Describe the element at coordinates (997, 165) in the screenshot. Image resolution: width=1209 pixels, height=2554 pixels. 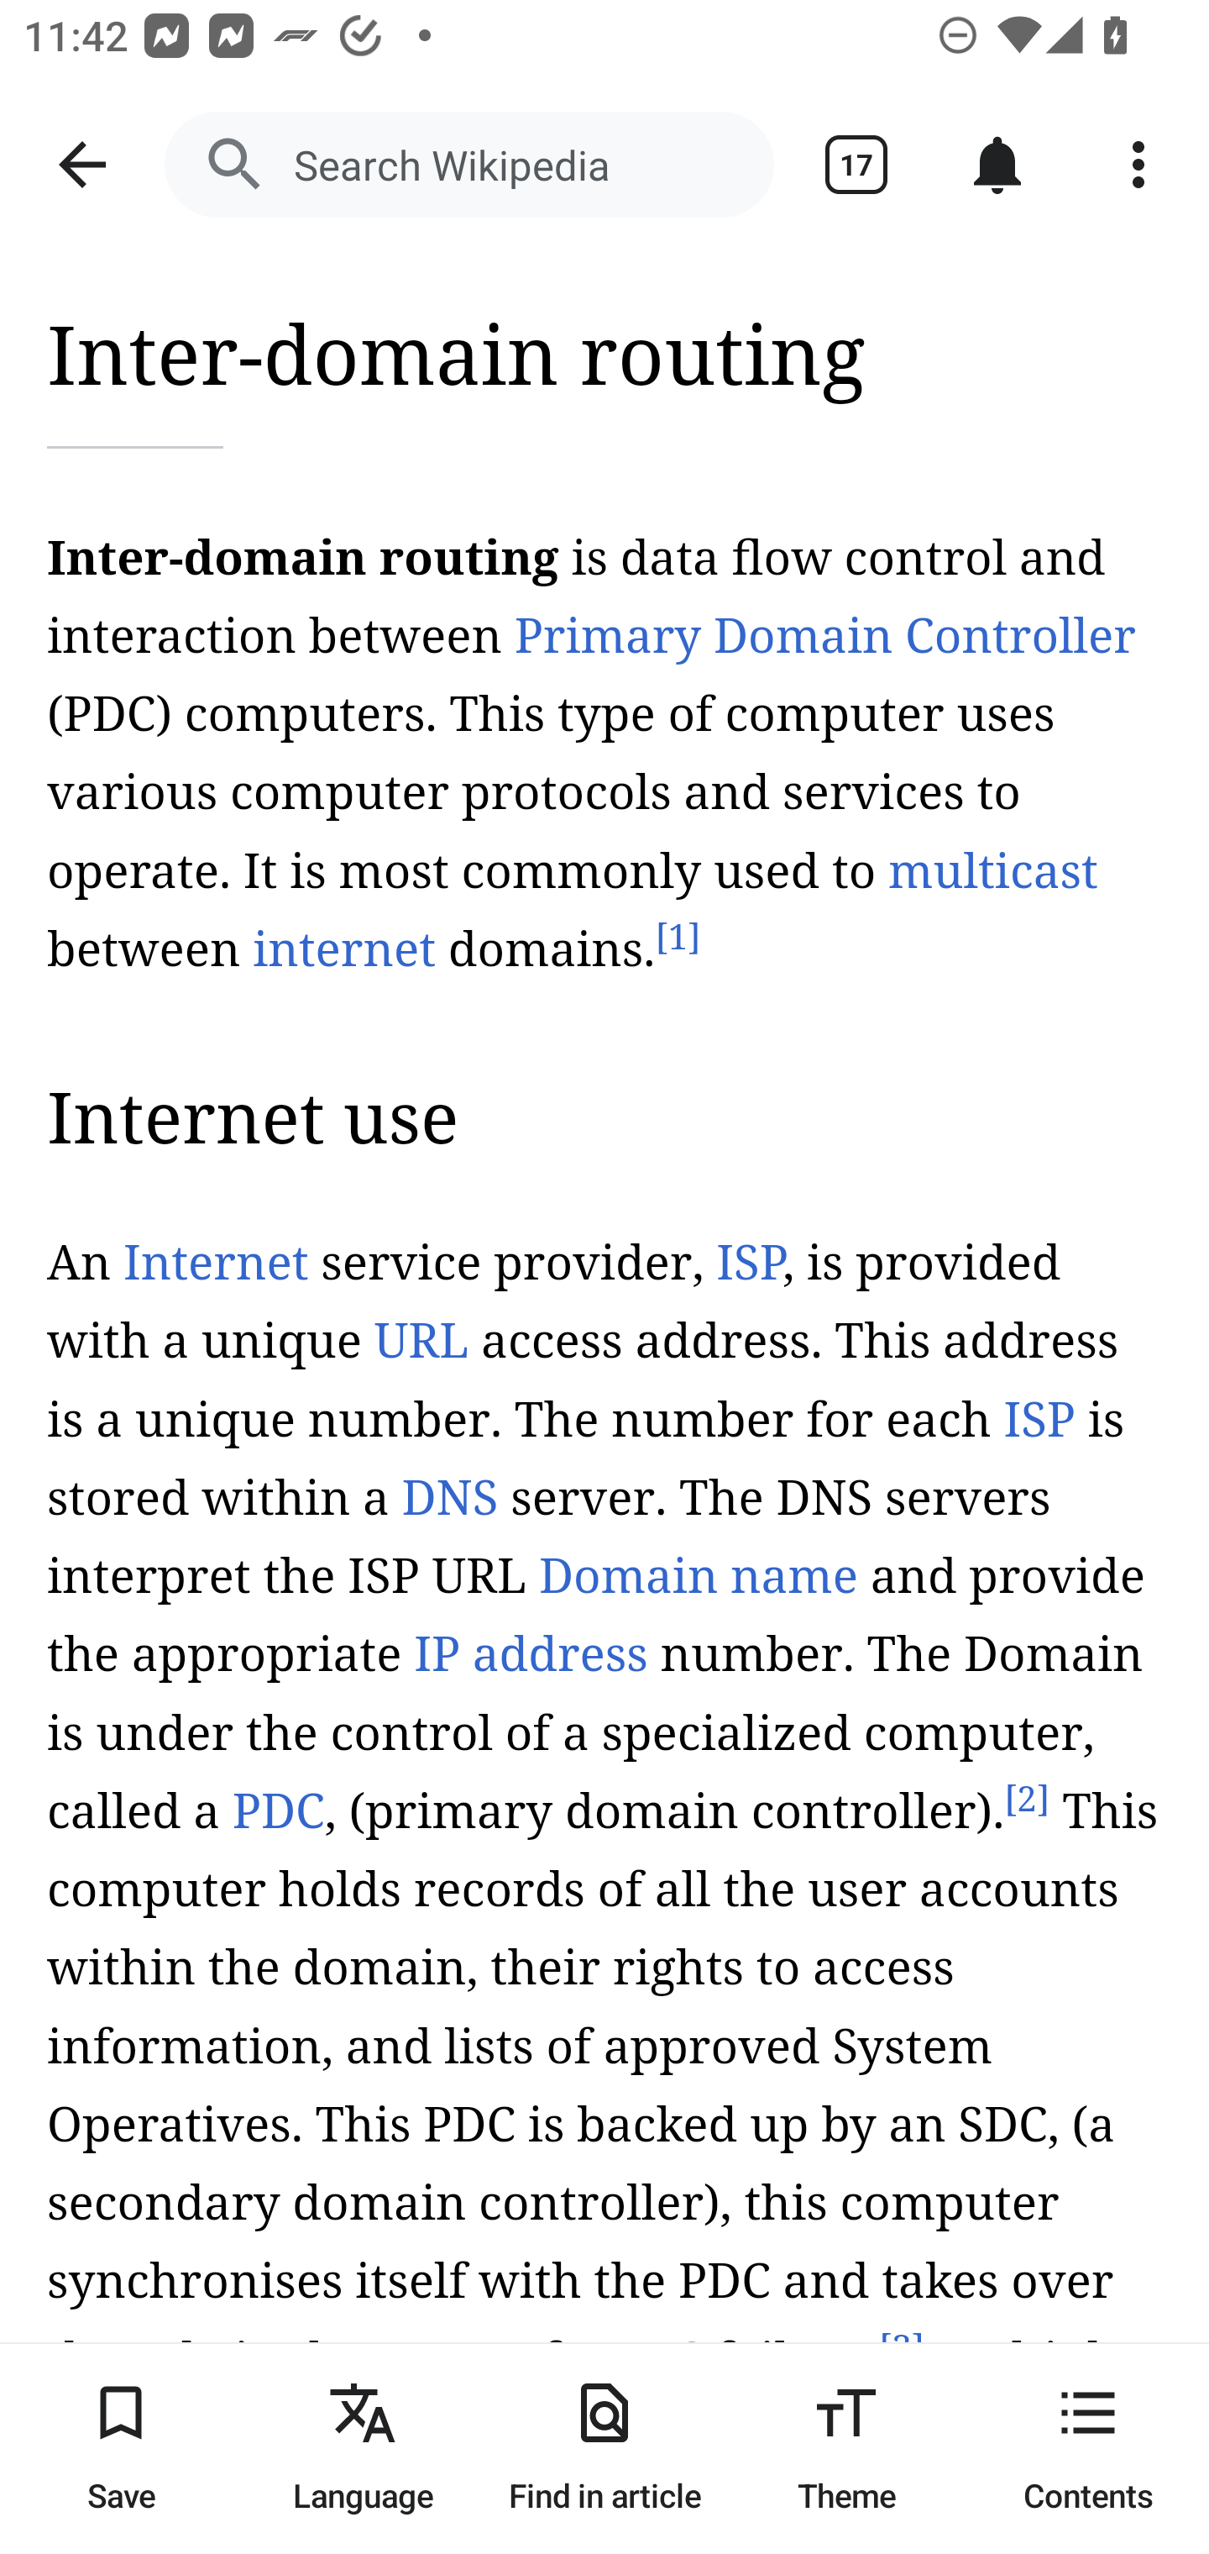
I see `Notifications` at that location.